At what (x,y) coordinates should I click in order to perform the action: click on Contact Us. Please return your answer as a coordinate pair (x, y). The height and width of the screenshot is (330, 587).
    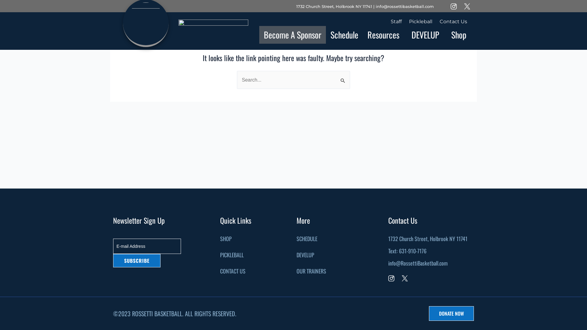
    Looking at the image, I should click on (453, 21).